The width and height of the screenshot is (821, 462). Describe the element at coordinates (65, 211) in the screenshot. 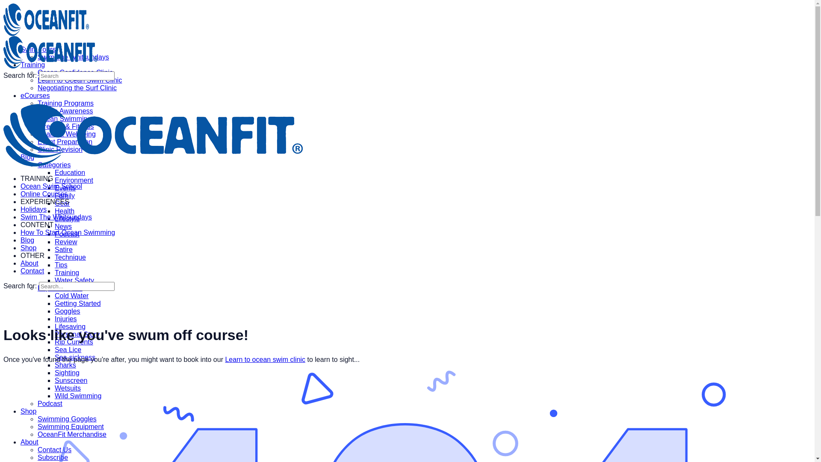

I see `Health` at that location.